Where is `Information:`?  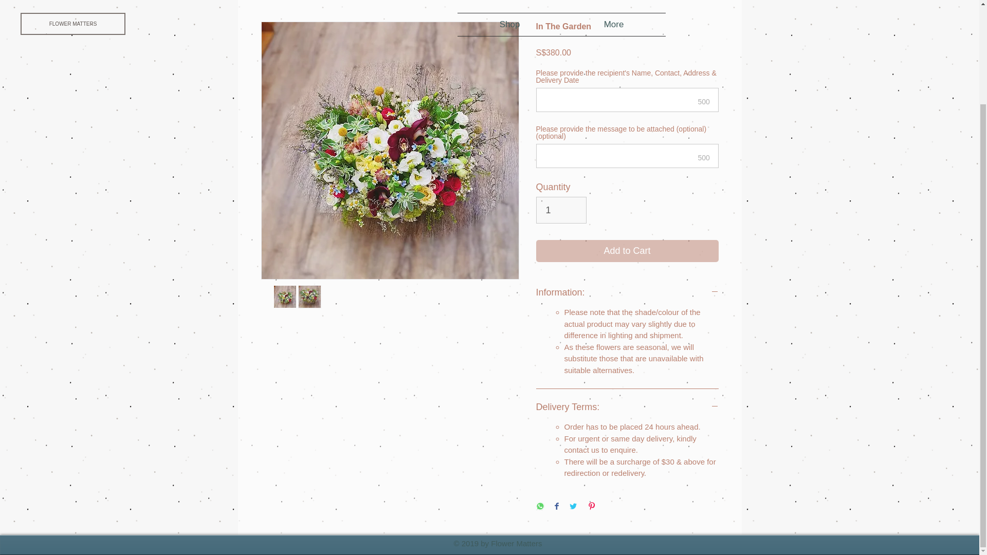 Information: is located at coordinates (627, 292).